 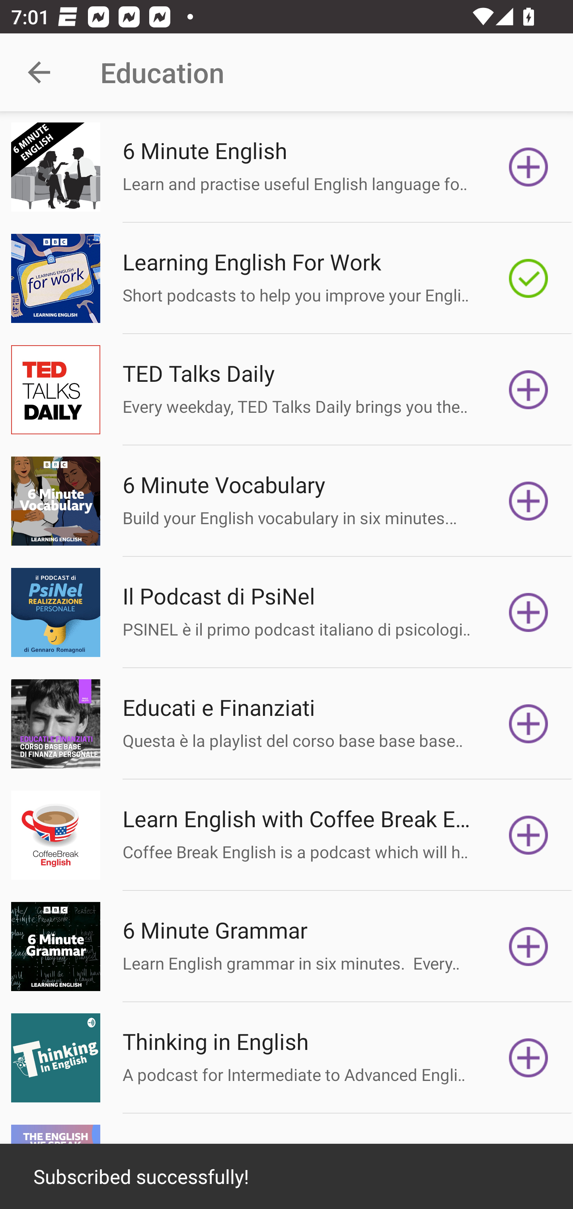 I want to click on Subscribe, so click(x=528, y=947).